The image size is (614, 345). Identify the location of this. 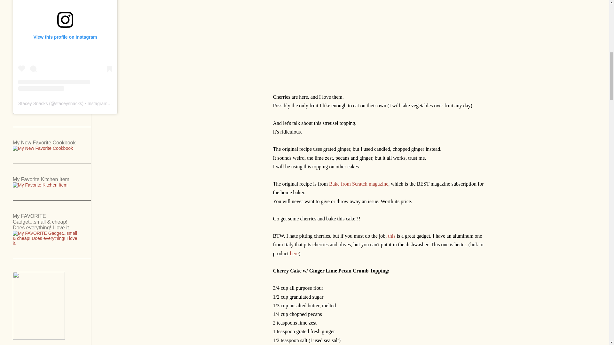
(391, 236).